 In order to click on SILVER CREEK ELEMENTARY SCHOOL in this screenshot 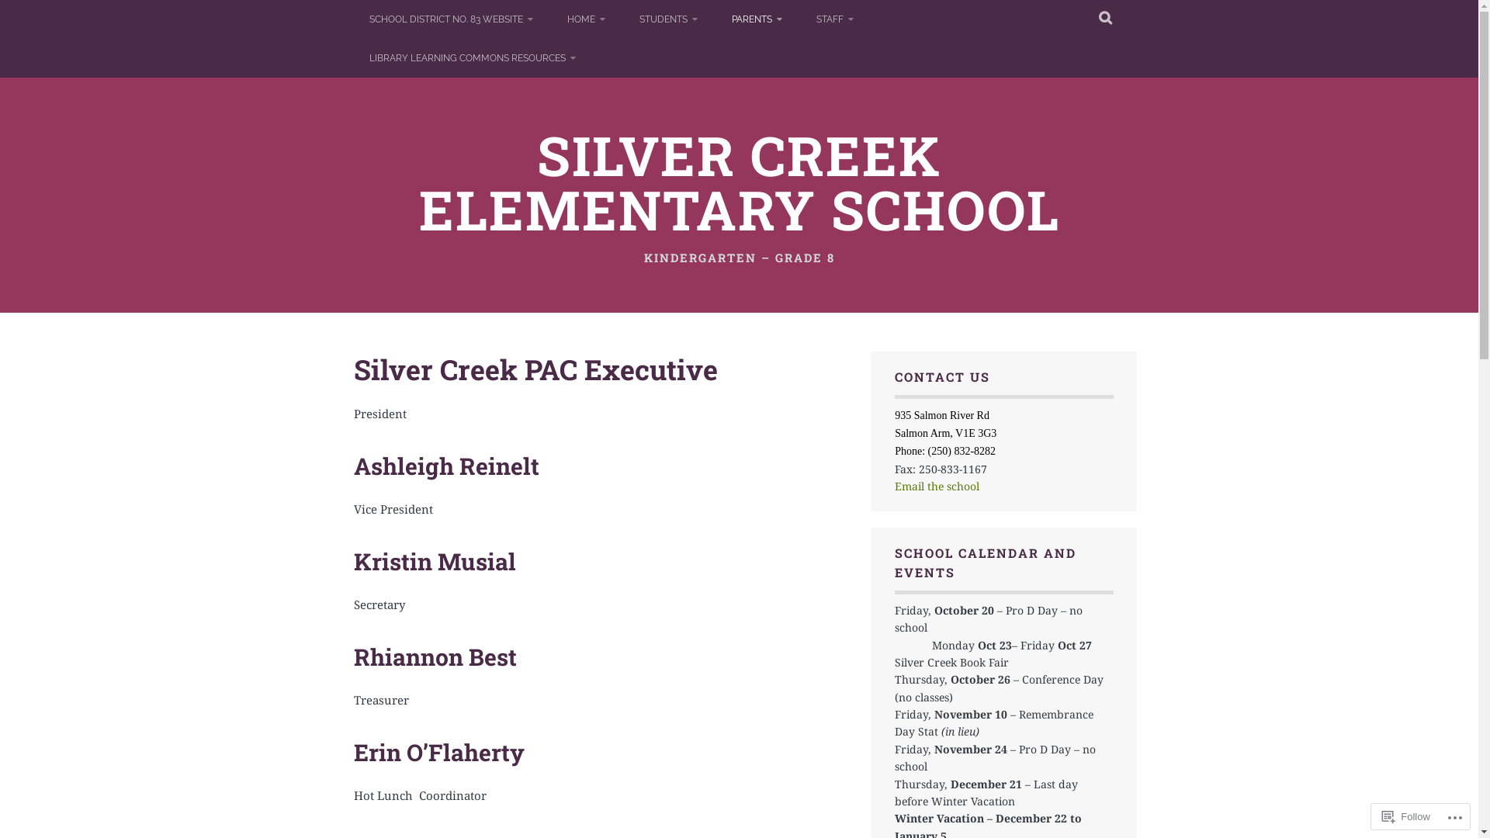, I will do `click(740, 182)`.